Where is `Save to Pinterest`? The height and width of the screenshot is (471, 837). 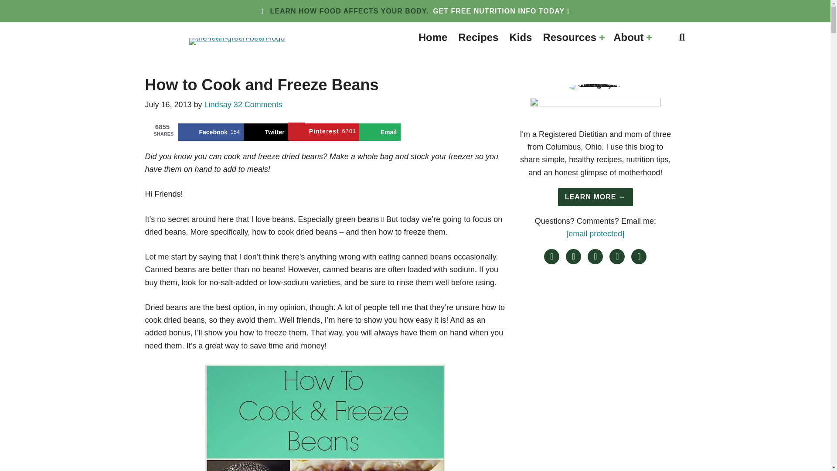
Save to Pinterest is located at coordinates (323, 132).